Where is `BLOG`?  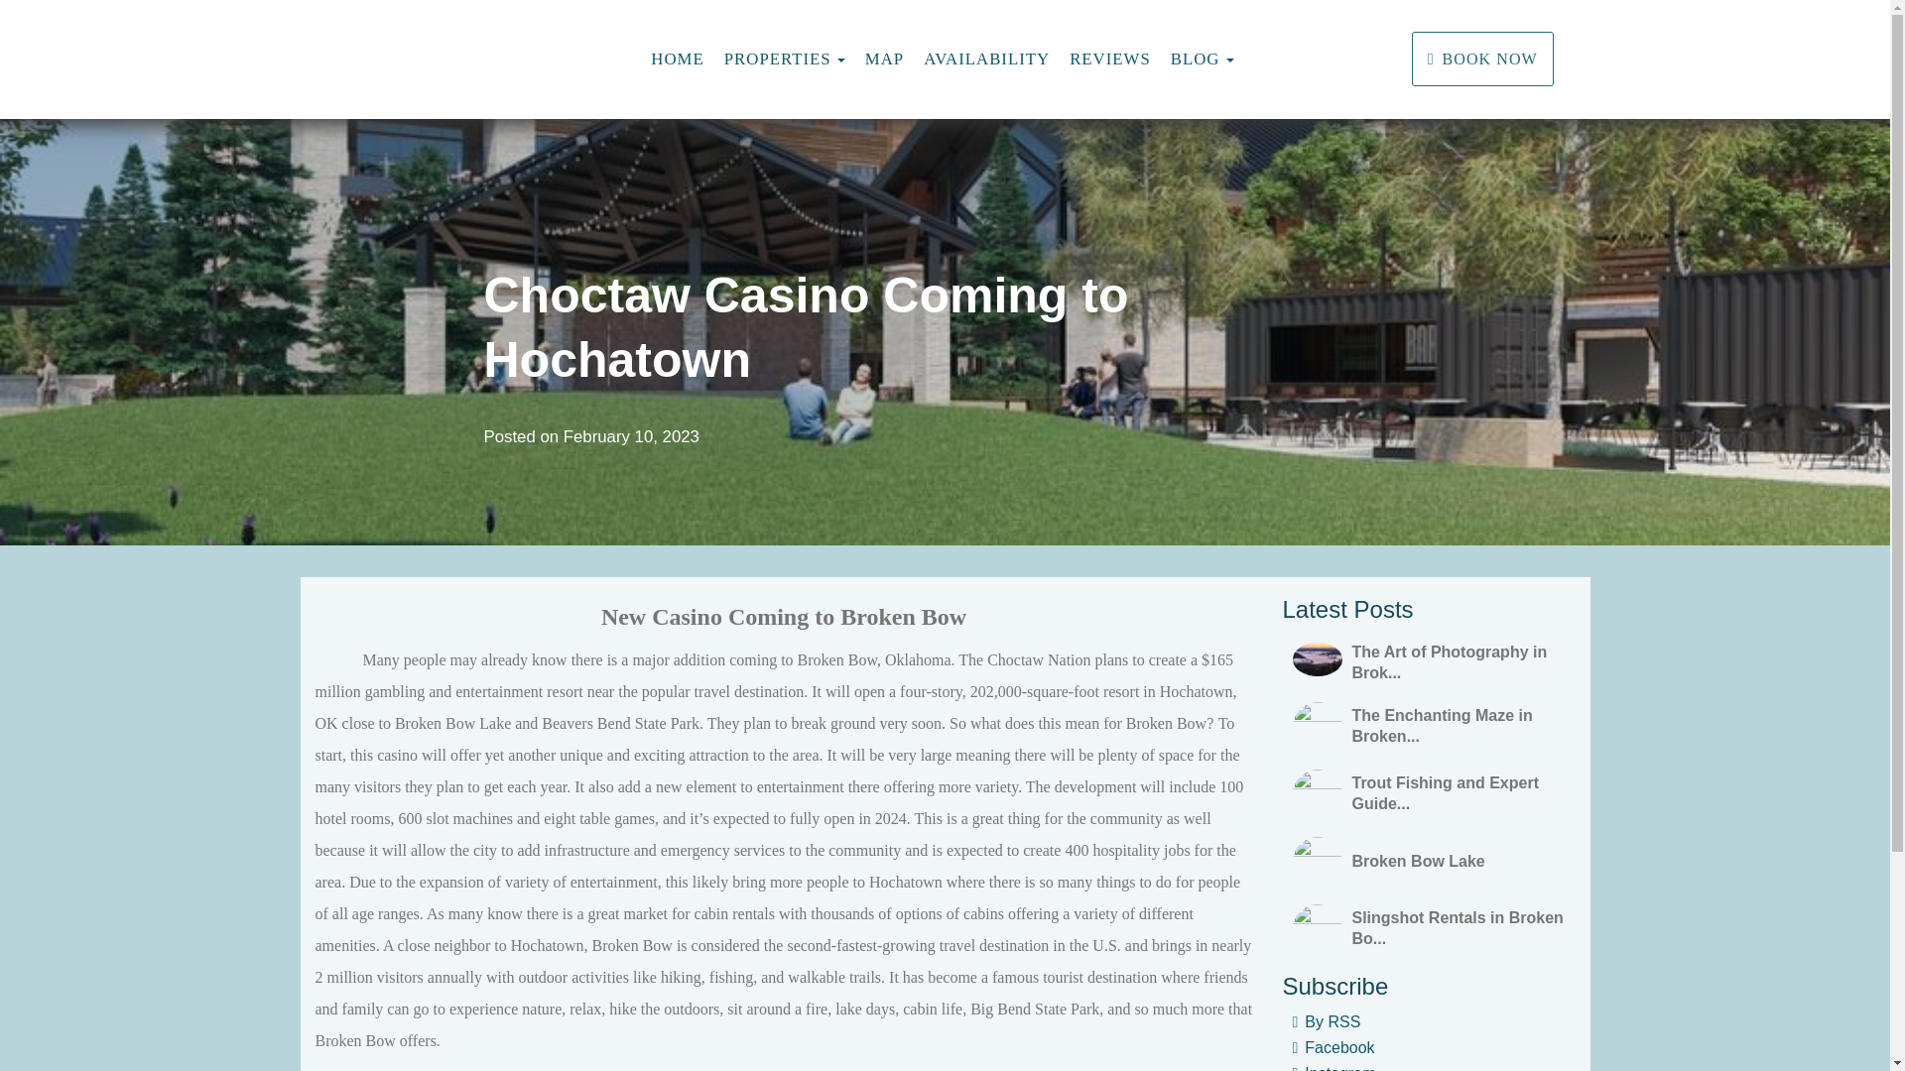 BLOG is located at coordinates (1196, 59).